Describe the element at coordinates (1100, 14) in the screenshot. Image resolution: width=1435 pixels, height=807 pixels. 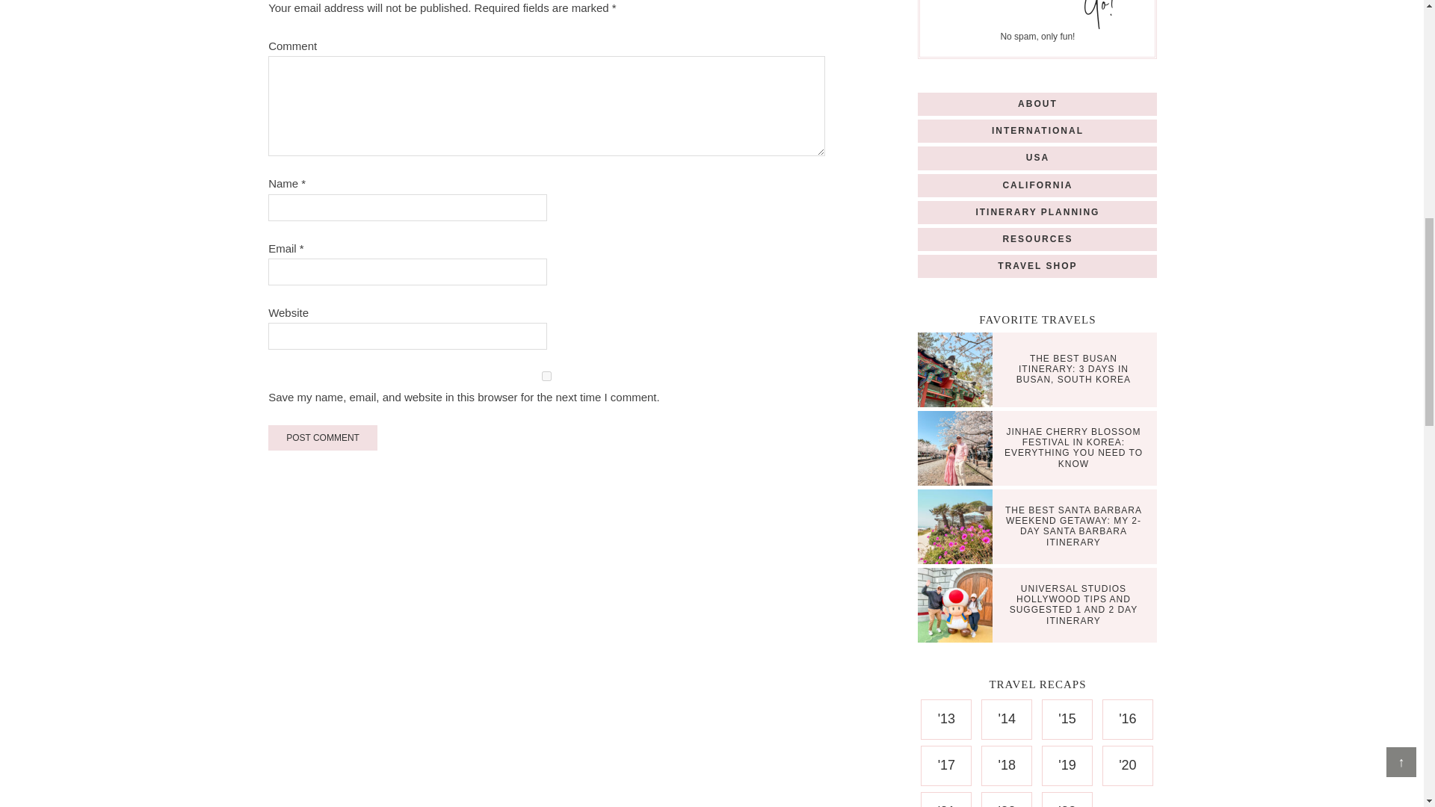
I see `Subscribe` at that location.